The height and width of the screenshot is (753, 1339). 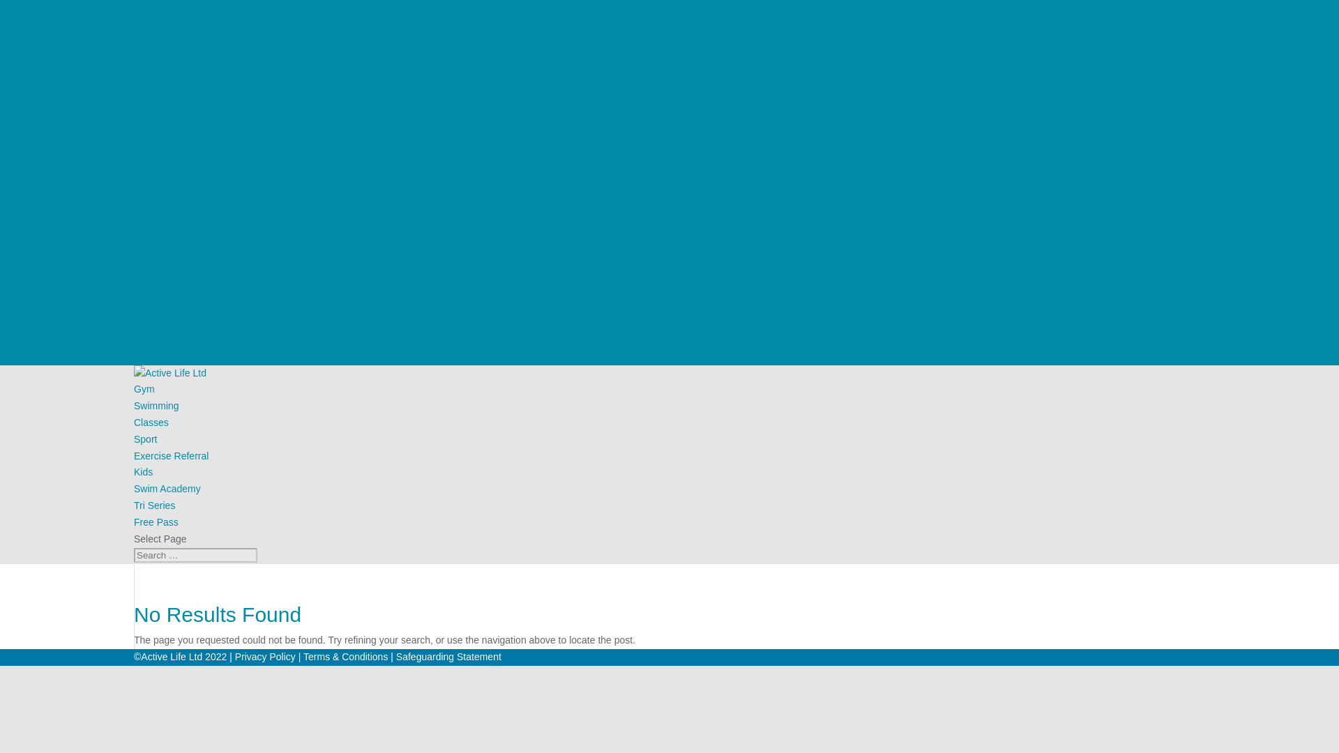 What do you see at coordinates (158, 123) in the screenshot?
I see `Timetables` at bounding box center [158, 123].